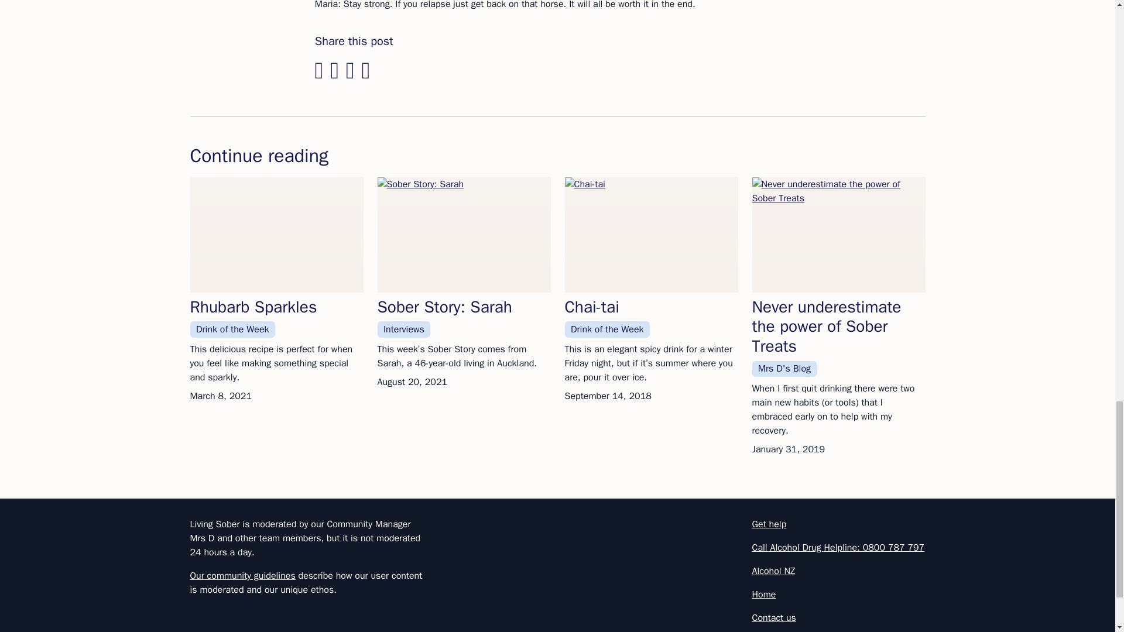 This screenshot has width=1124, height=632. What do you see at coordinates (838, 548) in the screenshot?
I see `Call Alcohol Drug Helpline: 0800 787 797` at bounding box center [838, 548].